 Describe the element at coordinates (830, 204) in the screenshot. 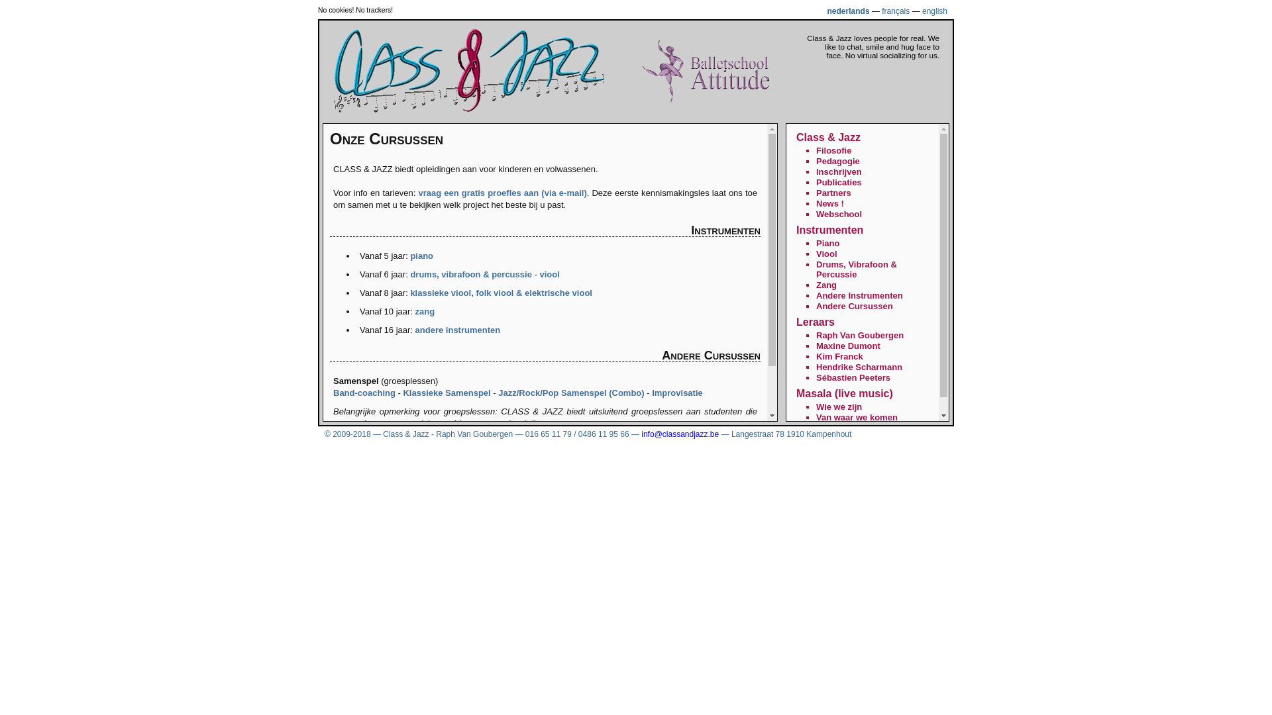

I see `News !` at that location.